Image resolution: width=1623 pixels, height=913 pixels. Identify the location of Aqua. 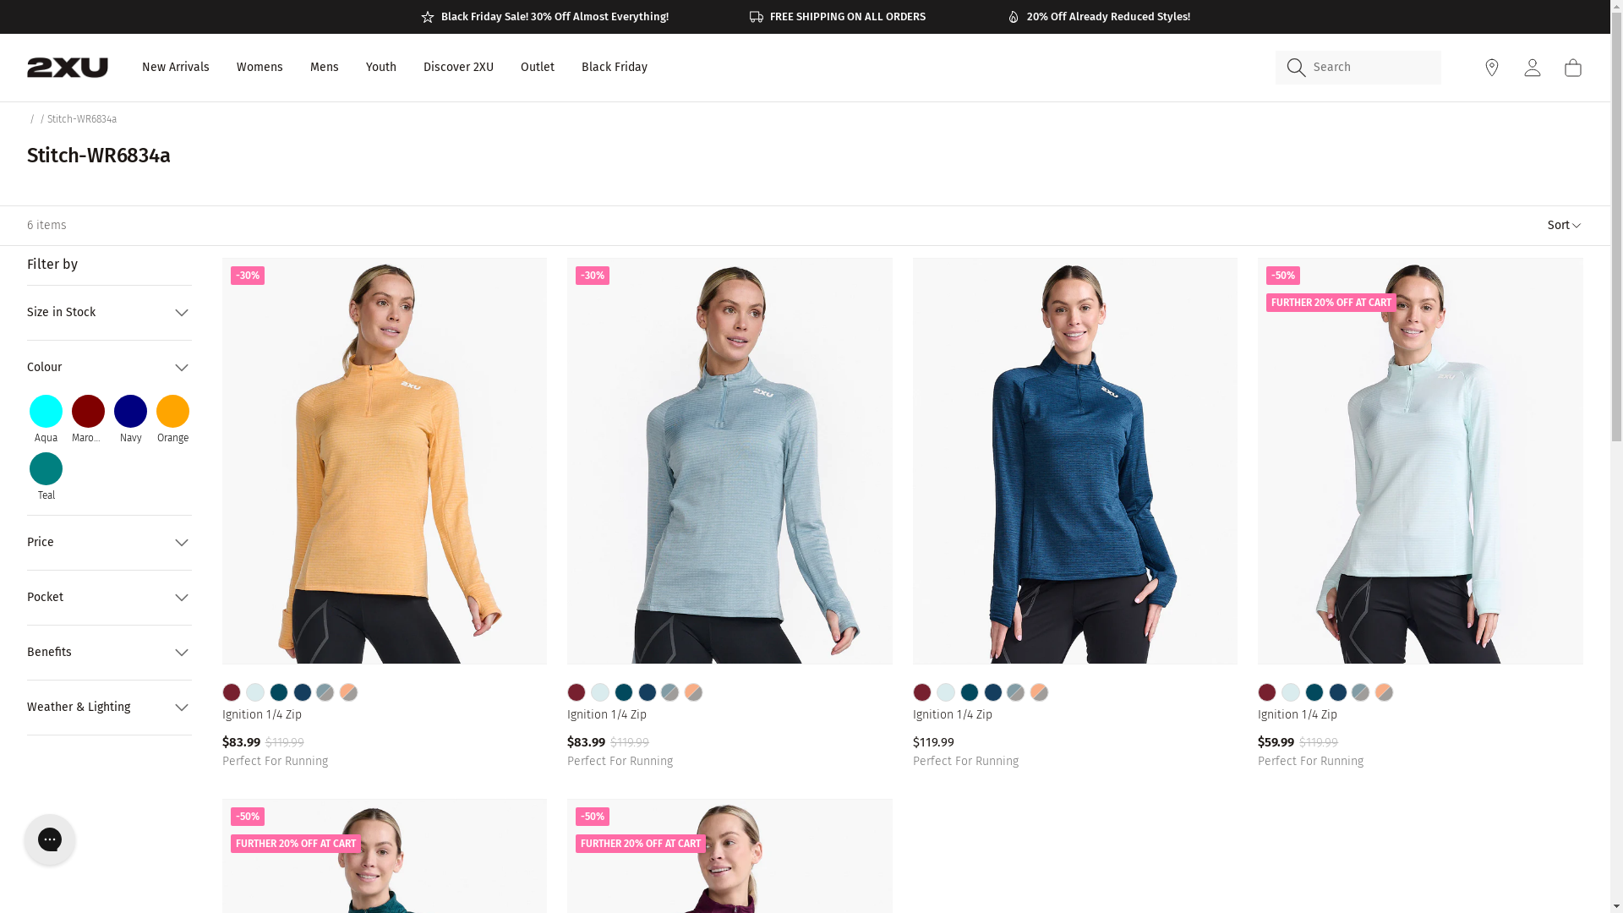
(46, 419).